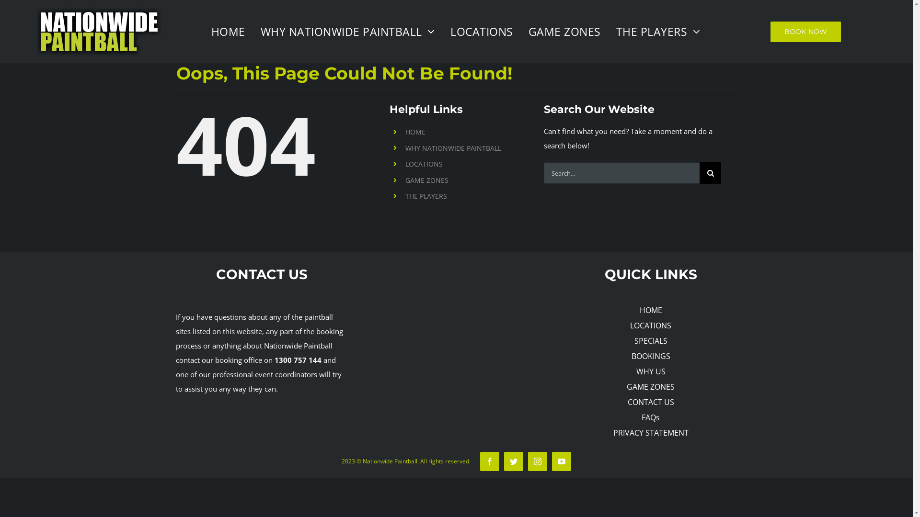 The image size is (920, 517). What do you see at coordinates (806, 32) in the screenshot?
I see `BOOK NOW` at bounding box center [806, 32].